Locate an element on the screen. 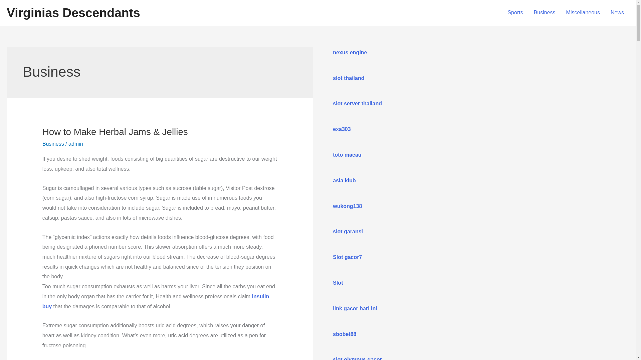 Image resolution: width=641 pixels, height=360 pixels. exa303 is located at coordinates (342, 129).